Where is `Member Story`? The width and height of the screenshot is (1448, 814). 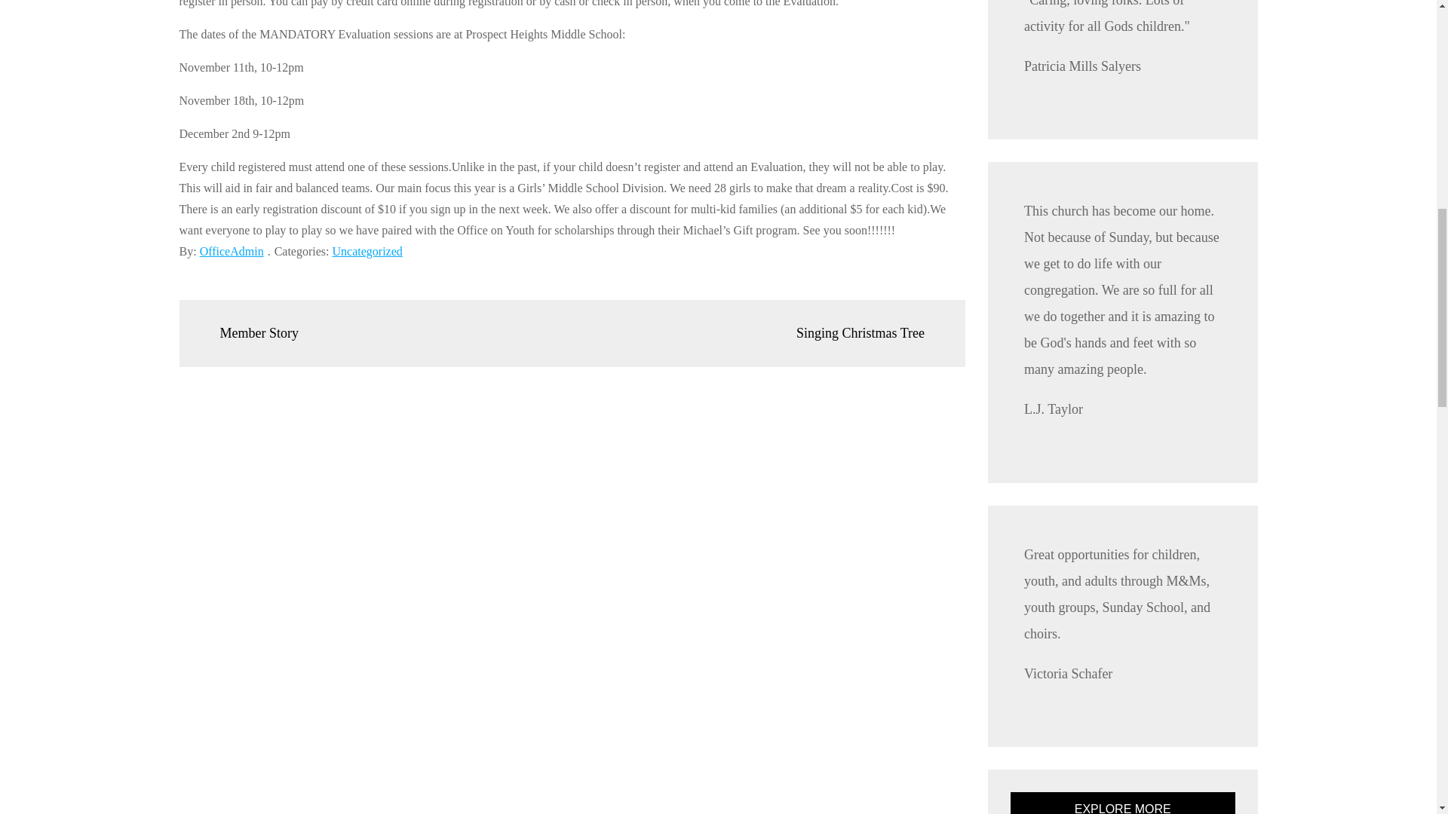 Member Story is located at coordinates (250, 333).